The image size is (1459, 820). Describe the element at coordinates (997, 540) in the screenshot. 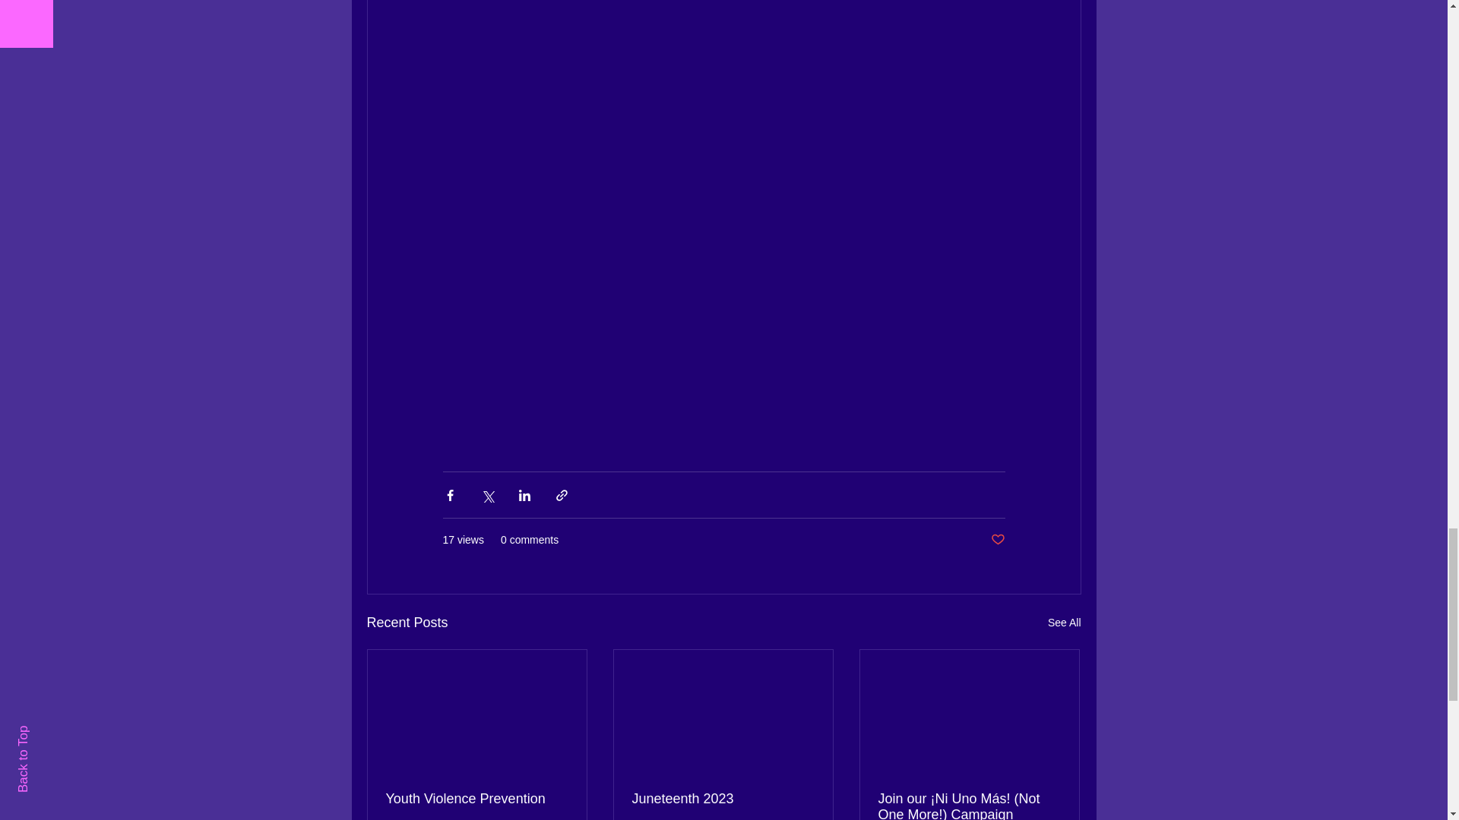

I see `Post not marked as liked` at that location.